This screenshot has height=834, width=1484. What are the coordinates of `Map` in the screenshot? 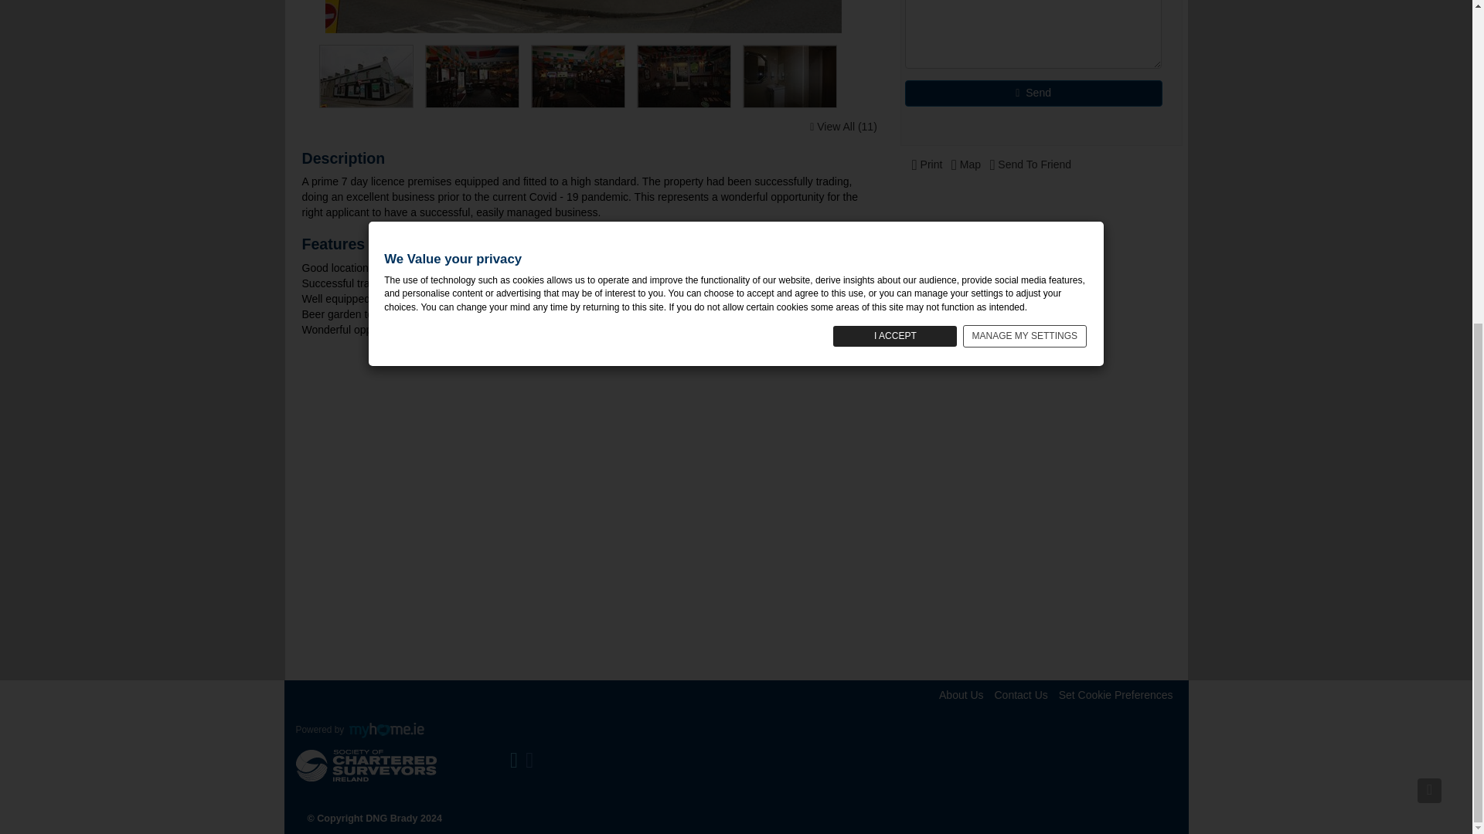 It's located at (966, 164).